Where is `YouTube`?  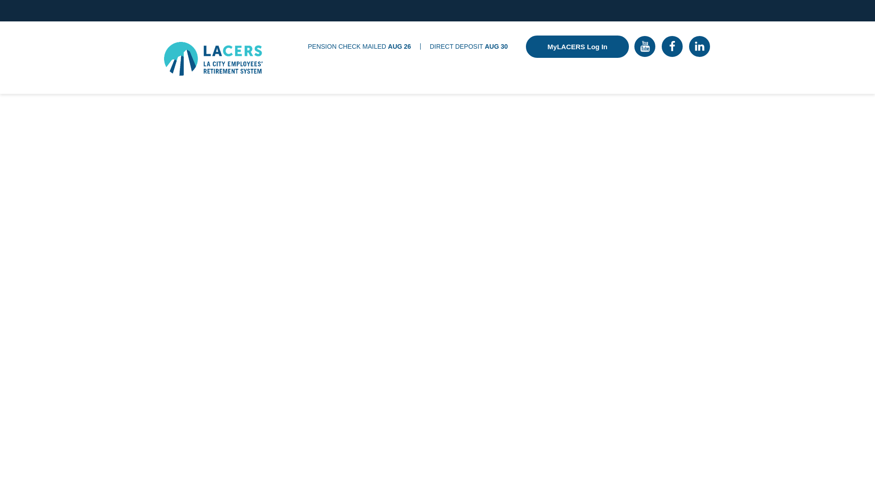
YouTube is located at coordinates (645, 46).